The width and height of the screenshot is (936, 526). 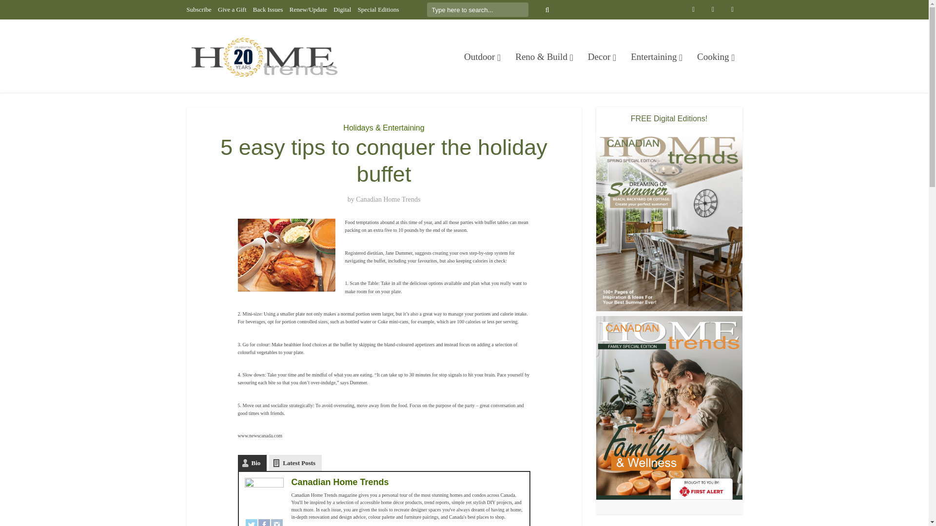 What do you see at coordinates (232, 9) in the screenshot?
I see `Give a Gift` at bounding box center [232, 9].